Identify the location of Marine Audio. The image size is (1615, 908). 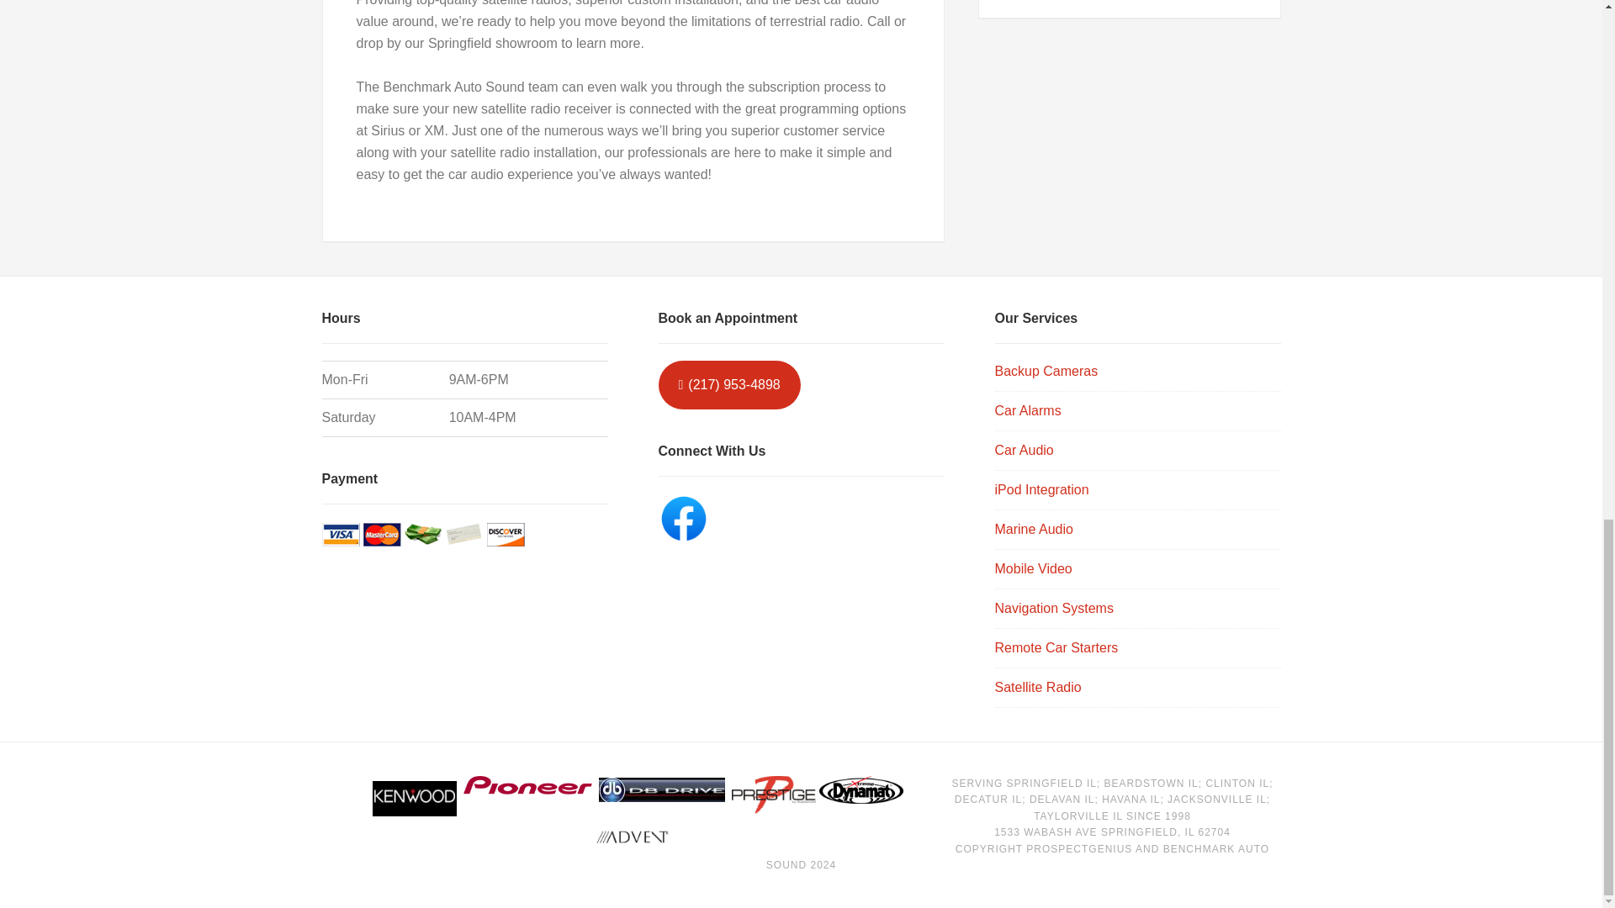
(1033, 530).